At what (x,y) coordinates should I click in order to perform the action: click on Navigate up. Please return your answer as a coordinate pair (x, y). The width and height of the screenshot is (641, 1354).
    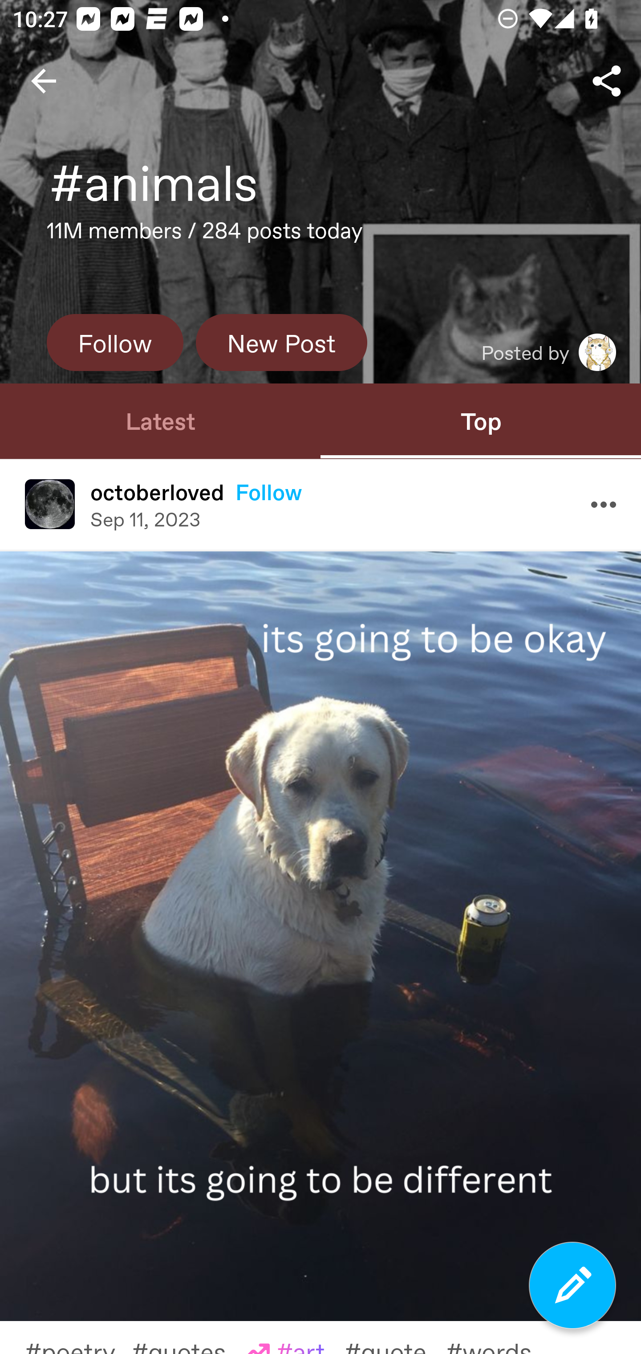
    Looking at the image, I should click on (44, 81).